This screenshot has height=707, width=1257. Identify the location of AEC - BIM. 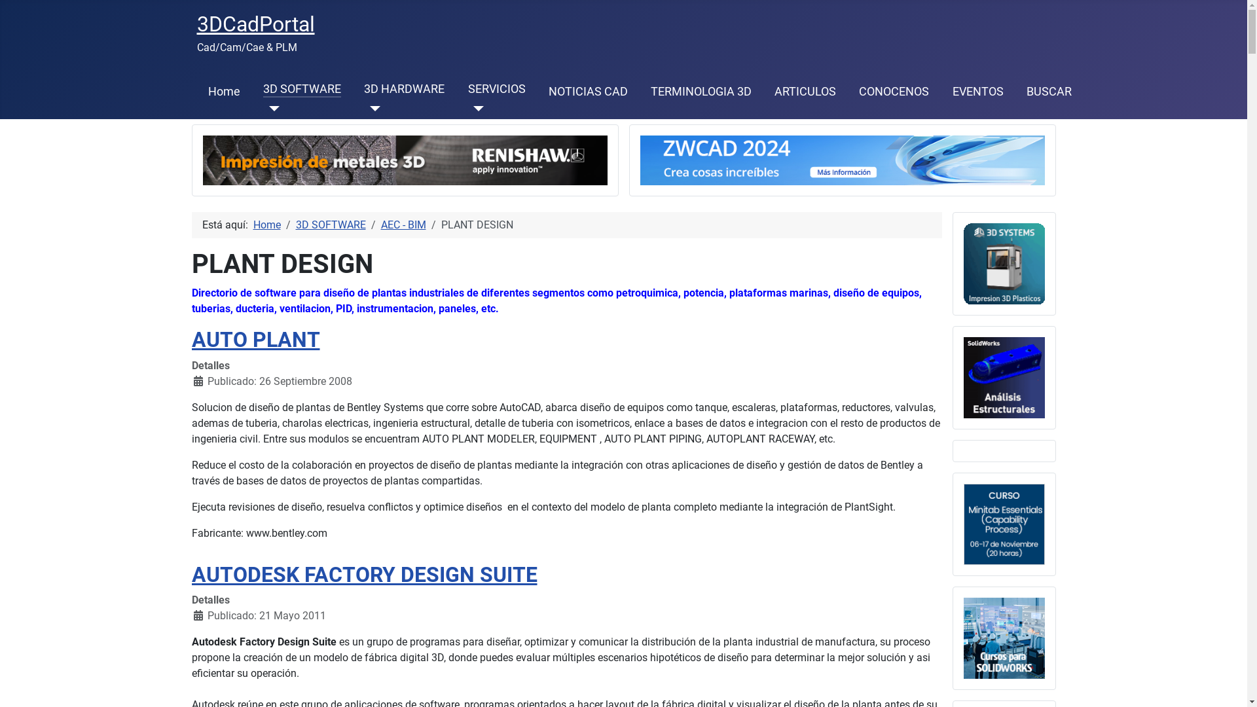
(403, 225).